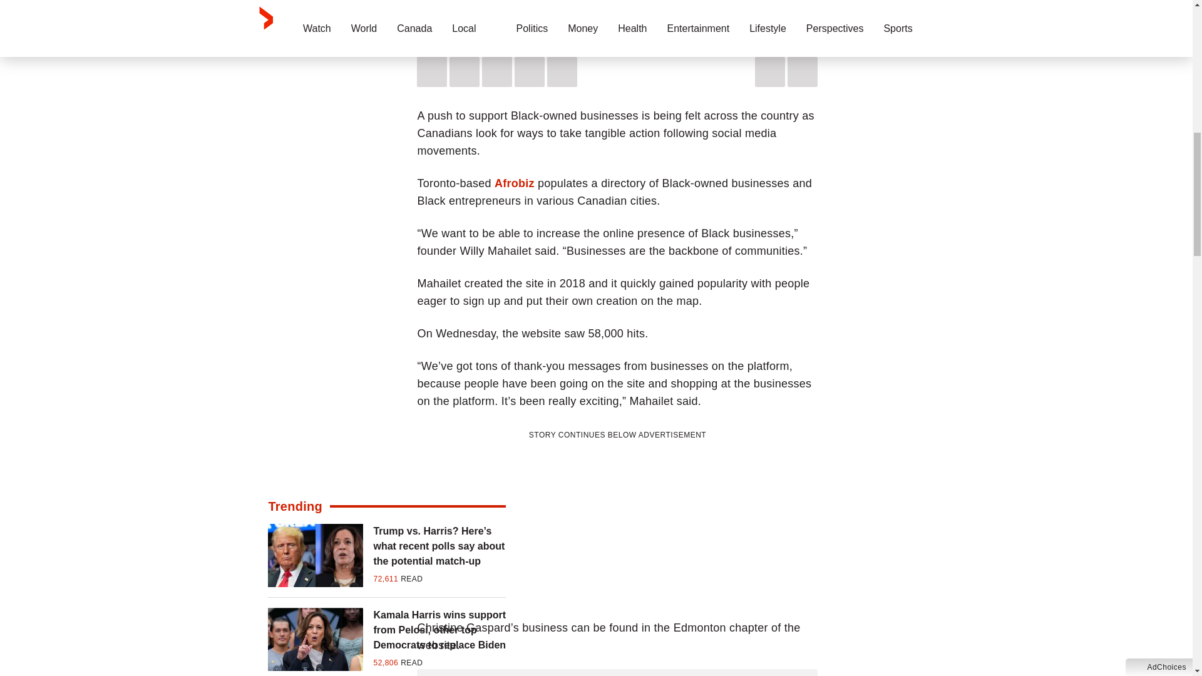 This screenshot has width=1202, height=676. I want to click on Sticky Video, so click(617, 10).